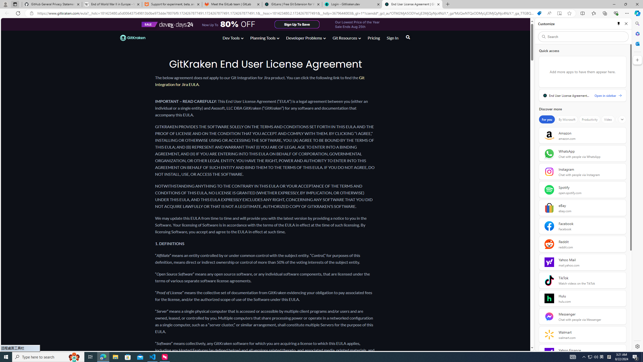  Describe the element at coordinates (590, 119) in the screenshot. I see `Productivity` at that location.